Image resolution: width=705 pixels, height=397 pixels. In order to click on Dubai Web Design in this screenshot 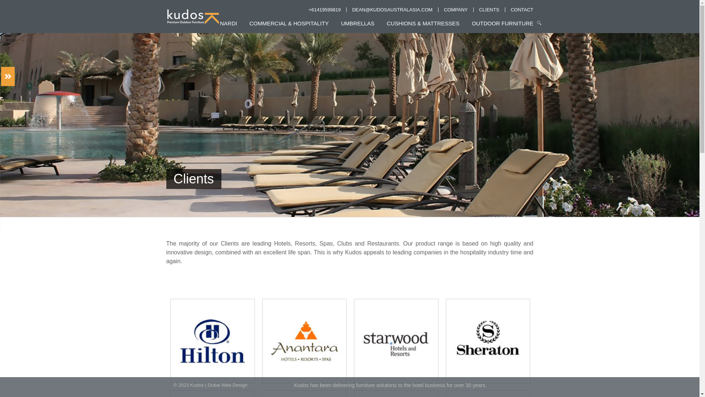, I will do `click(228, 385)`.